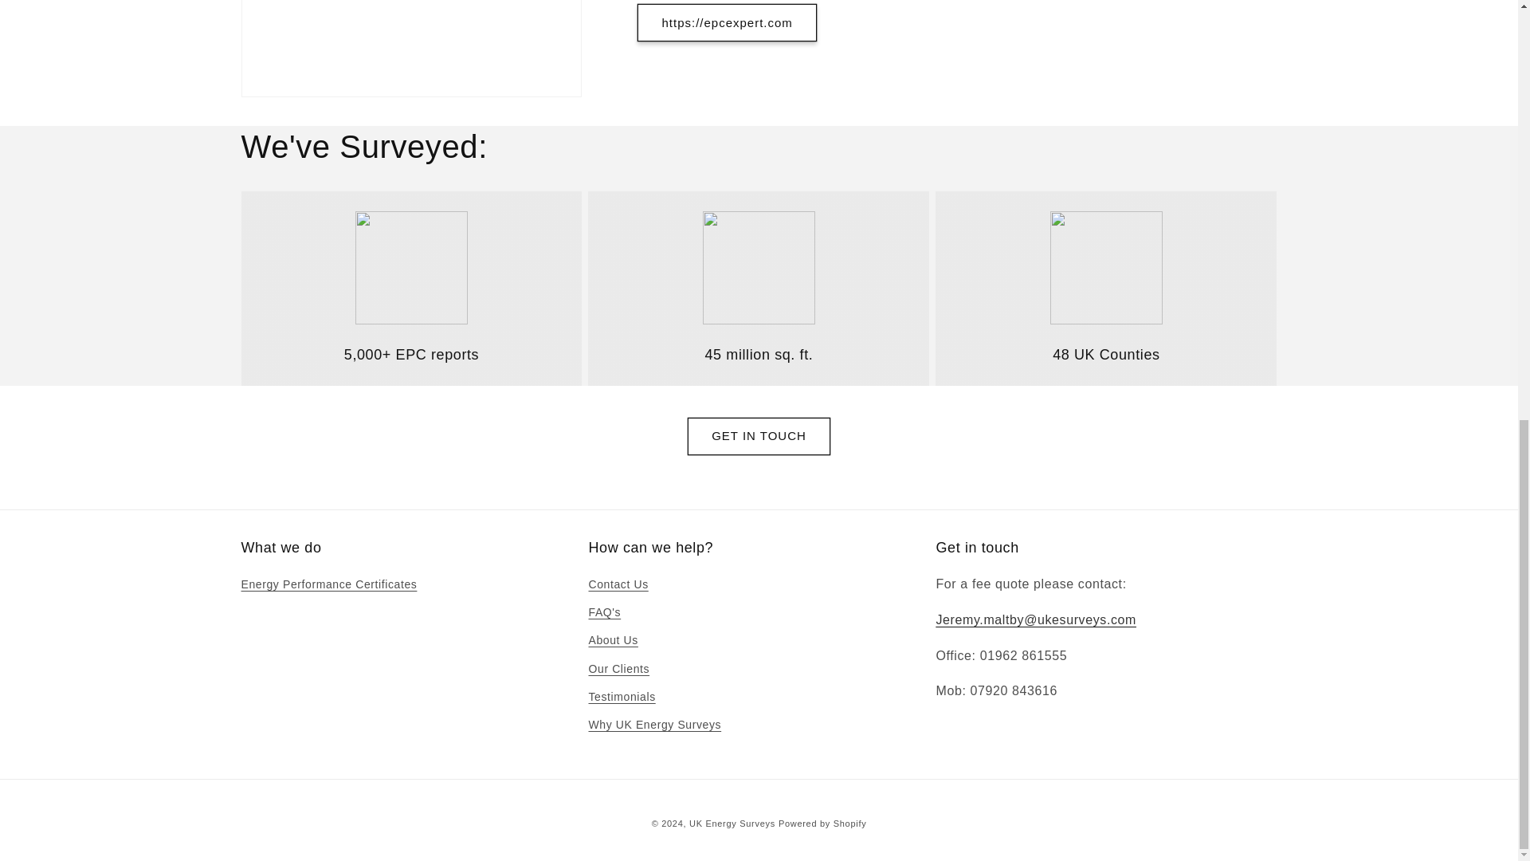 Image resolution: width=1530 pixels, height=861 pixels. What do you see at coordinates (328, 587) in the screenshot?
I see `Energy Performance Certificates` at bounding box center [328, 587].